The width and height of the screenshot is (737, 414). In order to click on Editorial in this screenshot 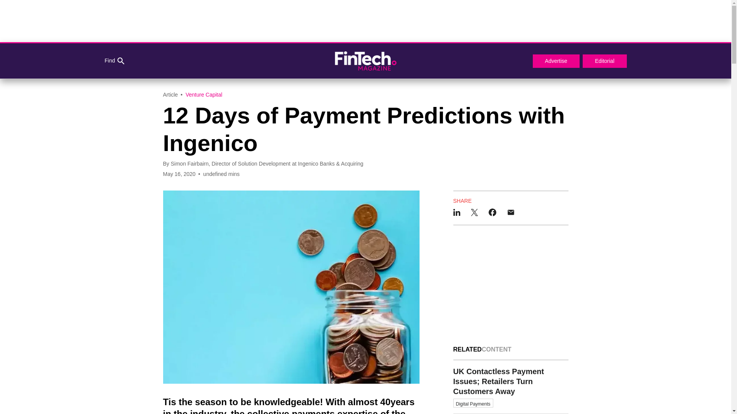, I will do `click(605, 61)`.